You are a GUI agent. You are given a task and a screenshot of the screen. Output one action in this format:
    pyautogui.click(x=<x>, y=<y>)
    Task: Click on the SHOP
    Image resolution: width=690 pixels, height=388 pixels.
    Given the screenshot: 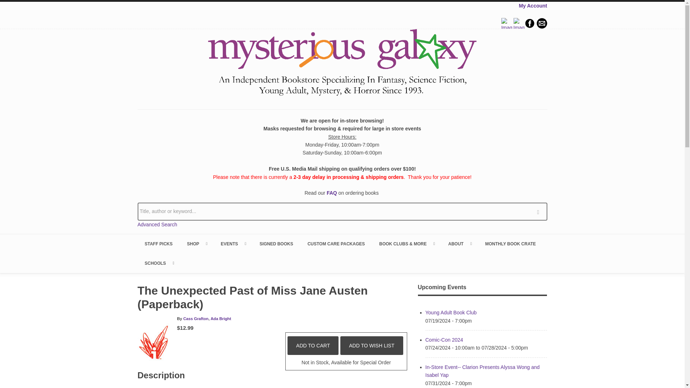 What is the action you would take?
    pyautogui.click(x=196, y=244)
    